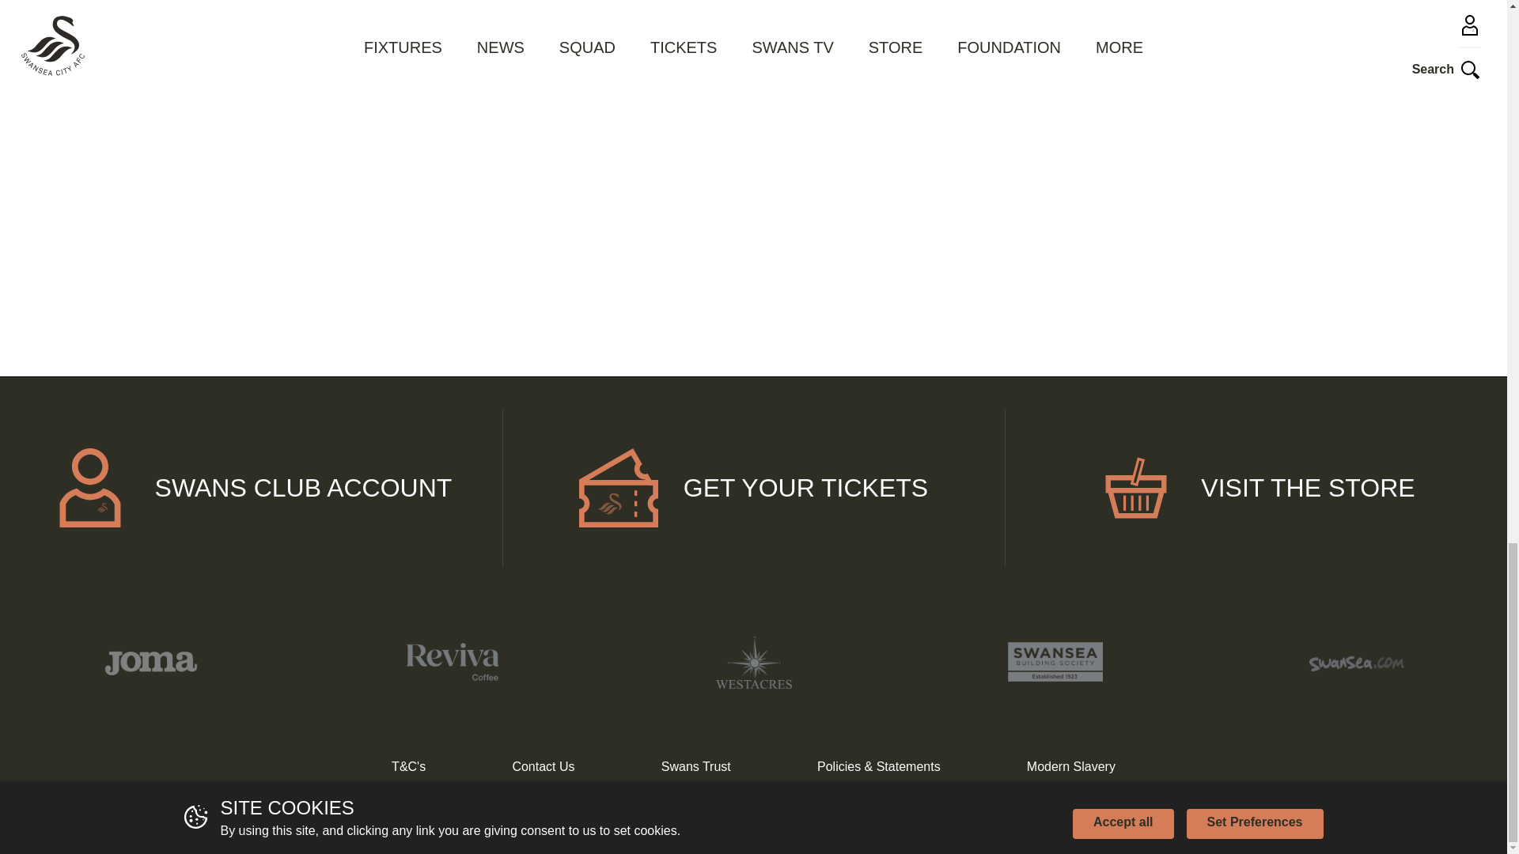 The height and width of the screenshot is (854, 1519). I want to click on Swansea sponsor, so click(1356, 661).